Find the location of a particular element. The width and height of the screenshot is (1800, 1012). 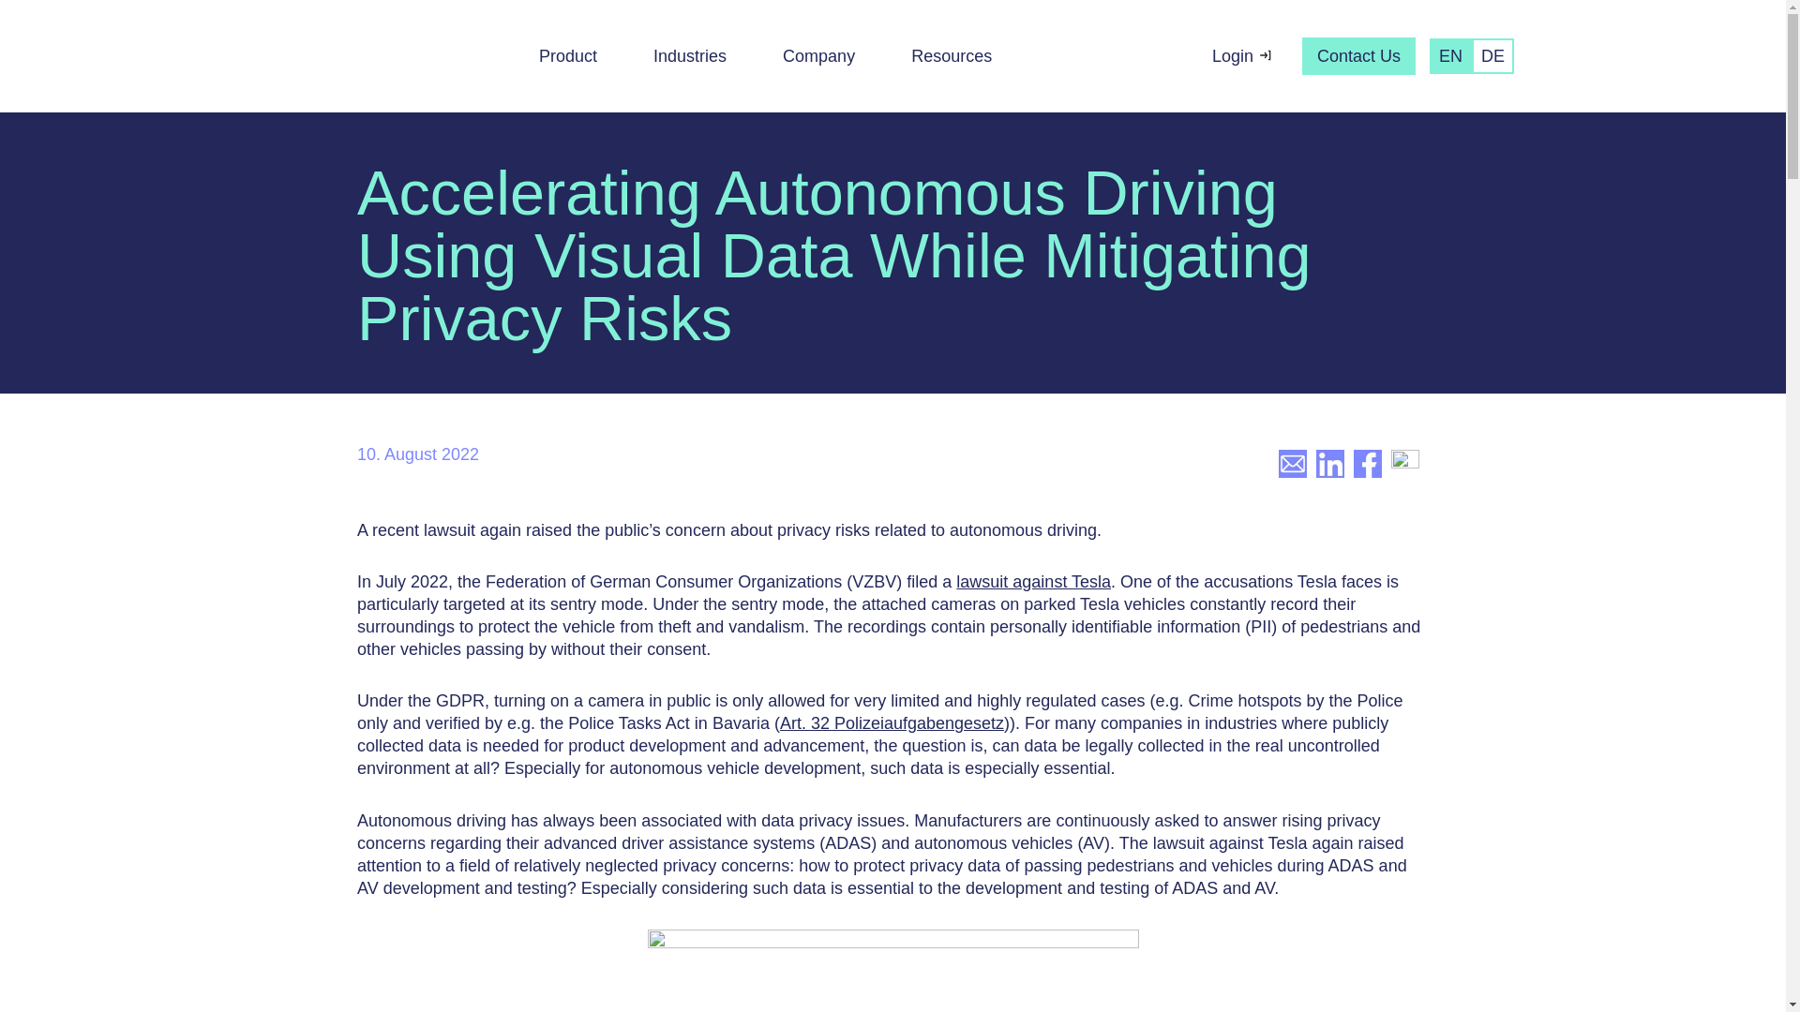

Product is located at coordinates (568, 56).